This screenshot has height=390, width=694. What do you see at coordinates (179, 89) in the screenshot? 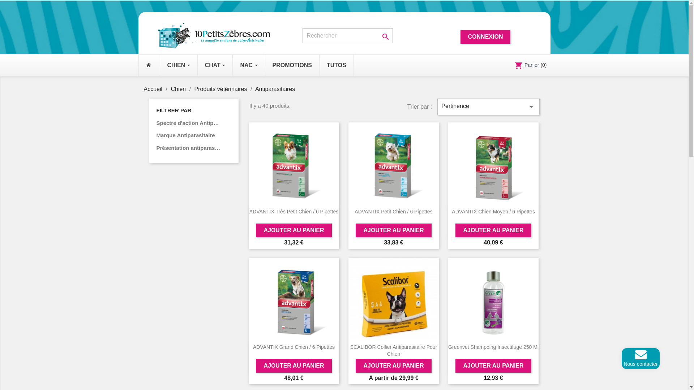
I see `Chien` at bounding box center [179, 89].